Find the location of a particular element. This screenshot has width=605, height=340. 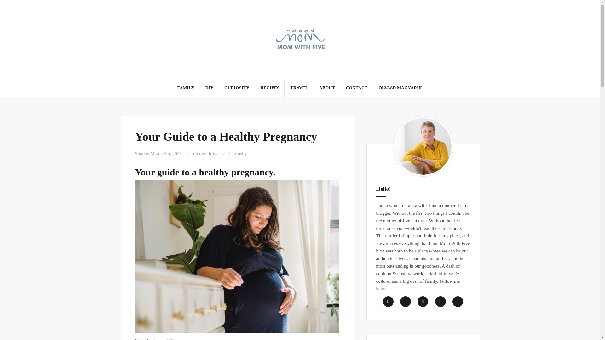

Sunday March 5th, 2023 is located at coordinates (158, 153).